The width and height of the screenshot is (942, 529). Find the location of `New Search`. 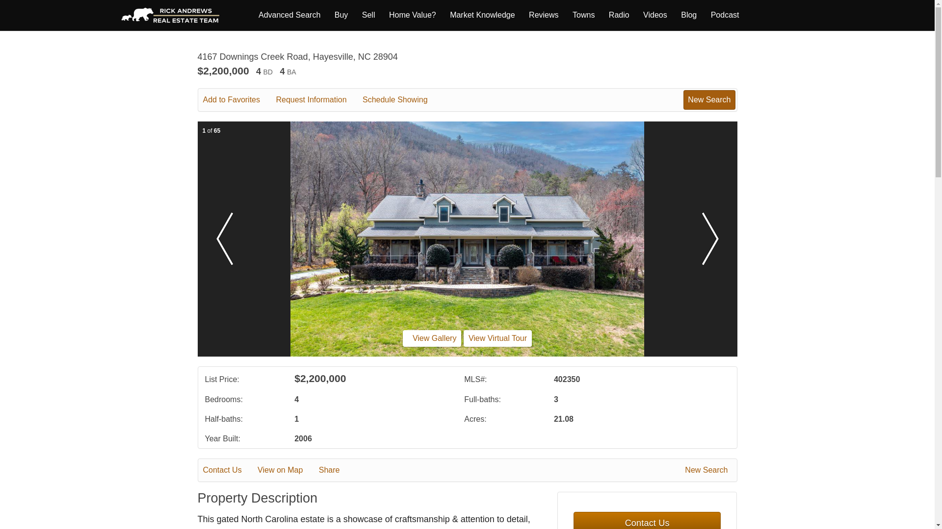

New Search is located at coordinates (708, 470).